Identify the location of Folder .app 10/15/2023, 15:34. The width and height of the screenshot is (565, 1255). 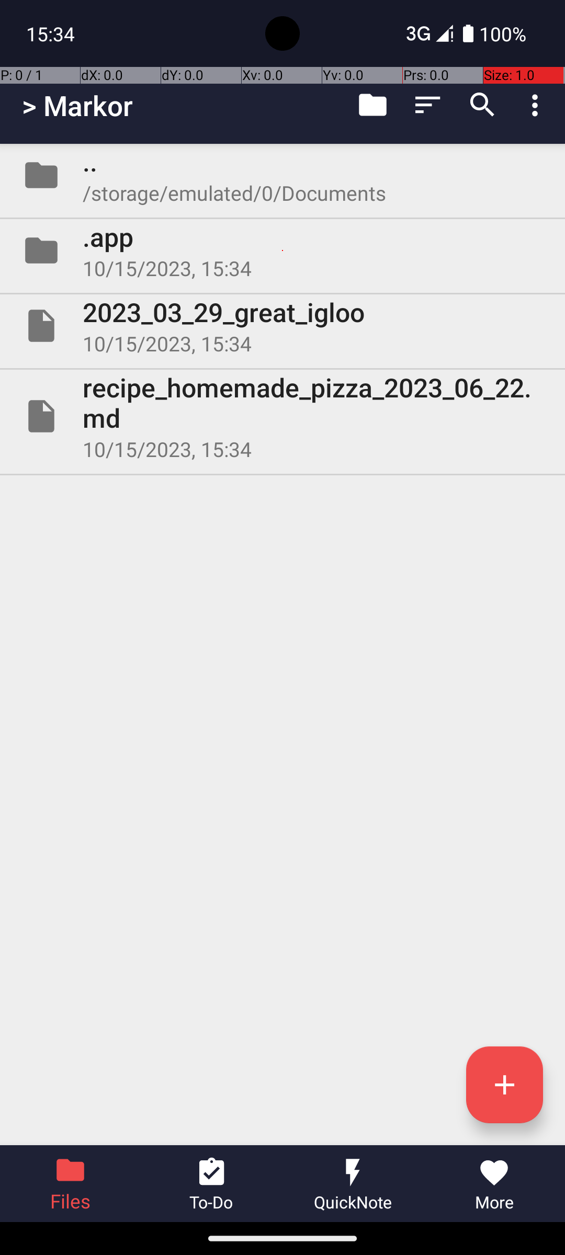
(282, 250).